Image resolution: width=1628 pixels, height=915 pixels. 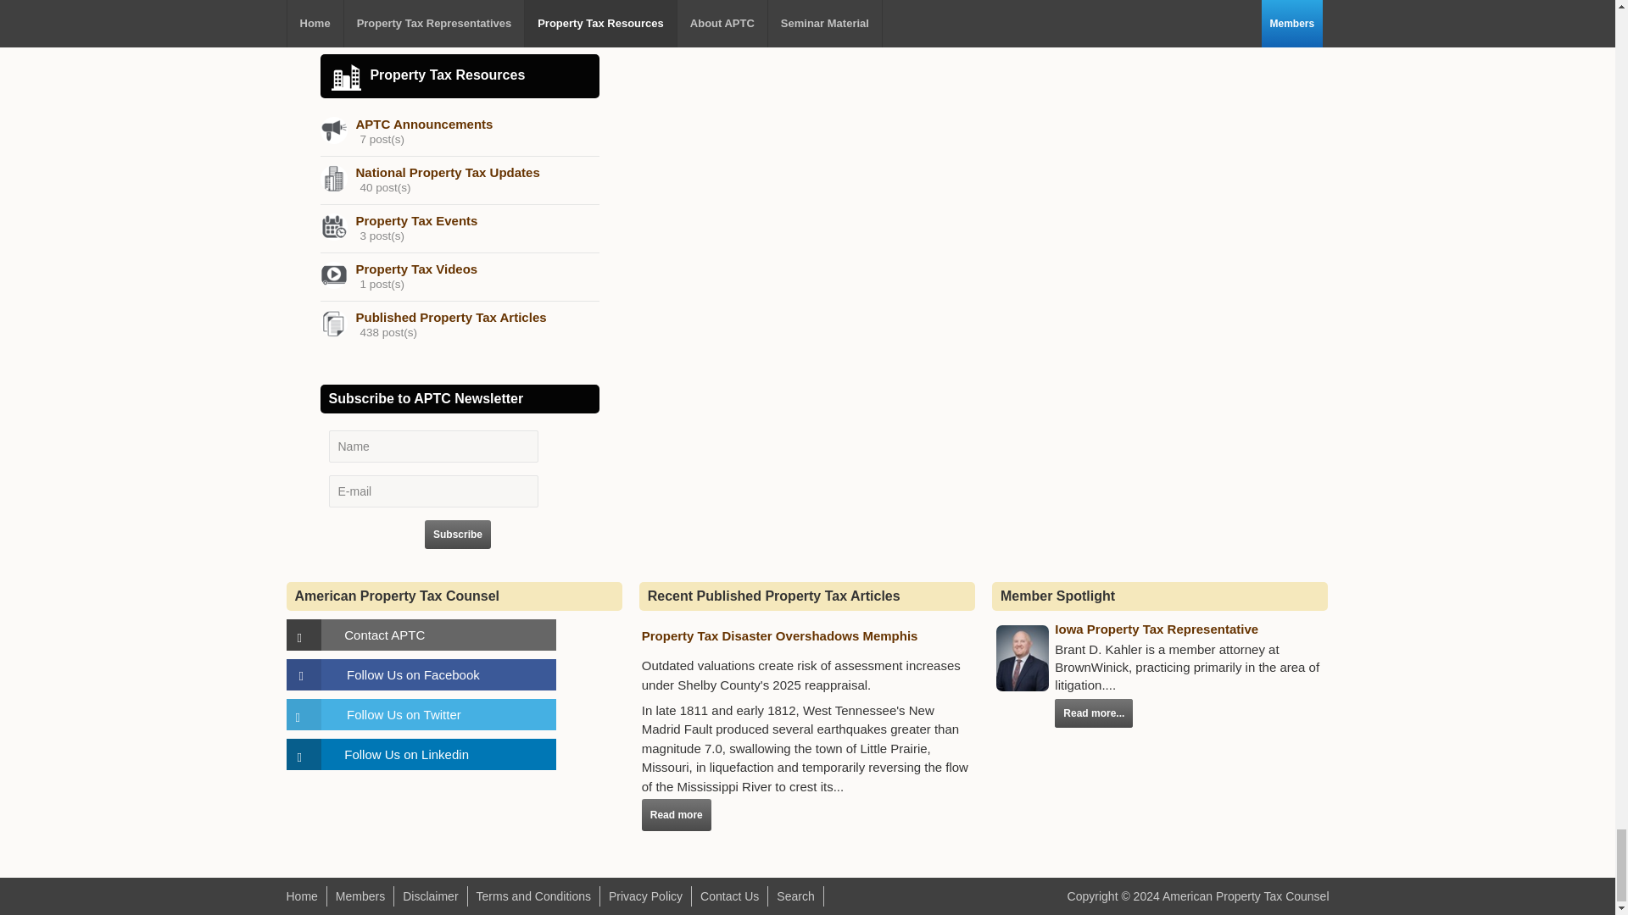 What do you see at coordinates (458, 535) in the screenshot?
I see `Subscribe` at bounding box center [458, 535].